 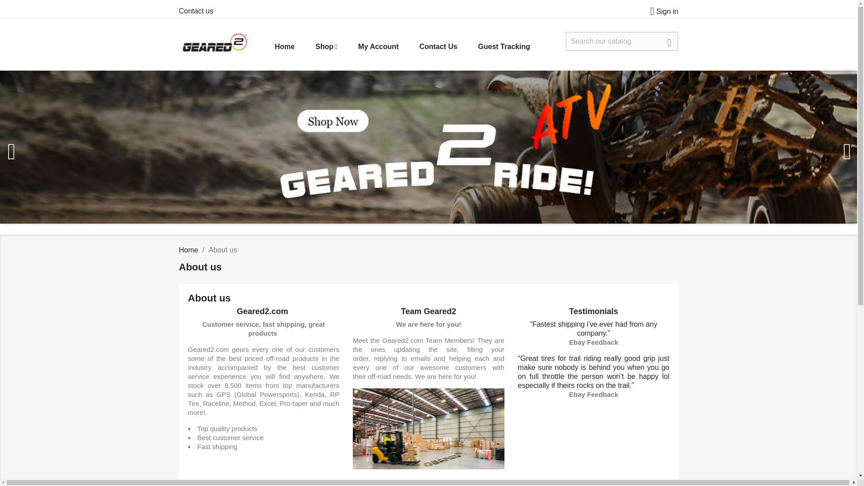 I want to click on My Account, so click(x=378, y=47).